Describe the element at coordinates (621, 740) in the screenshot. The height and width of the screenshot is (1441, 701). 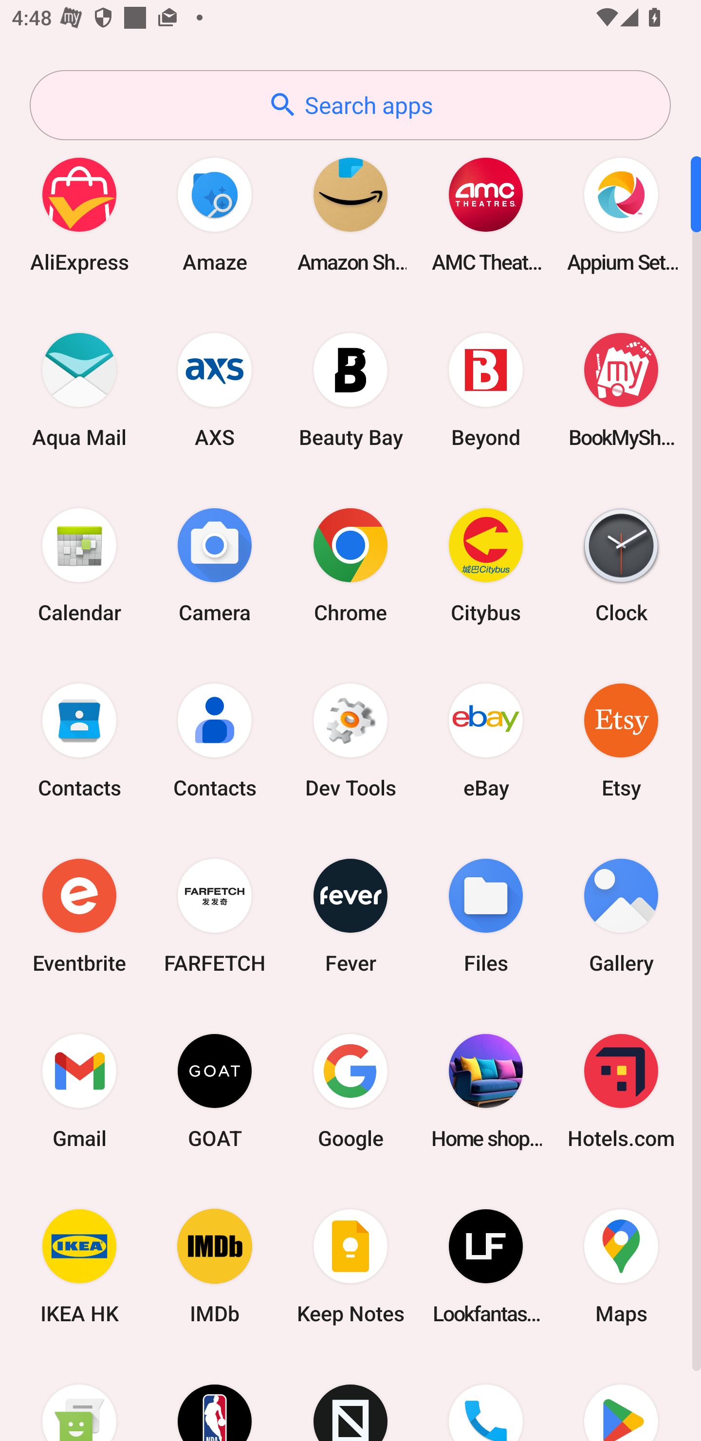
I see `Etsy` at that location.